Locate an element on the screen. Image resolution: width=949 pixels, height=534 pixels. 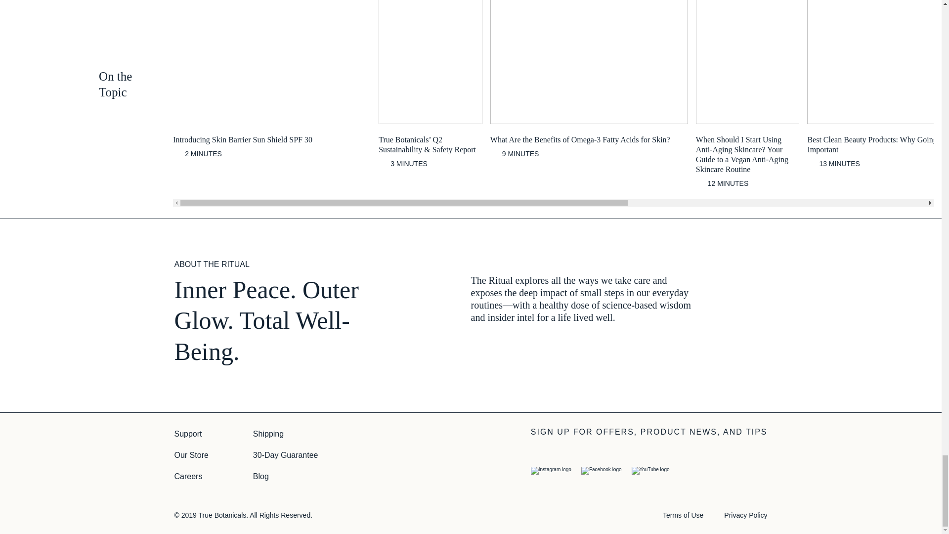
read time: 2 minutes is located at coordinates (197, 154).